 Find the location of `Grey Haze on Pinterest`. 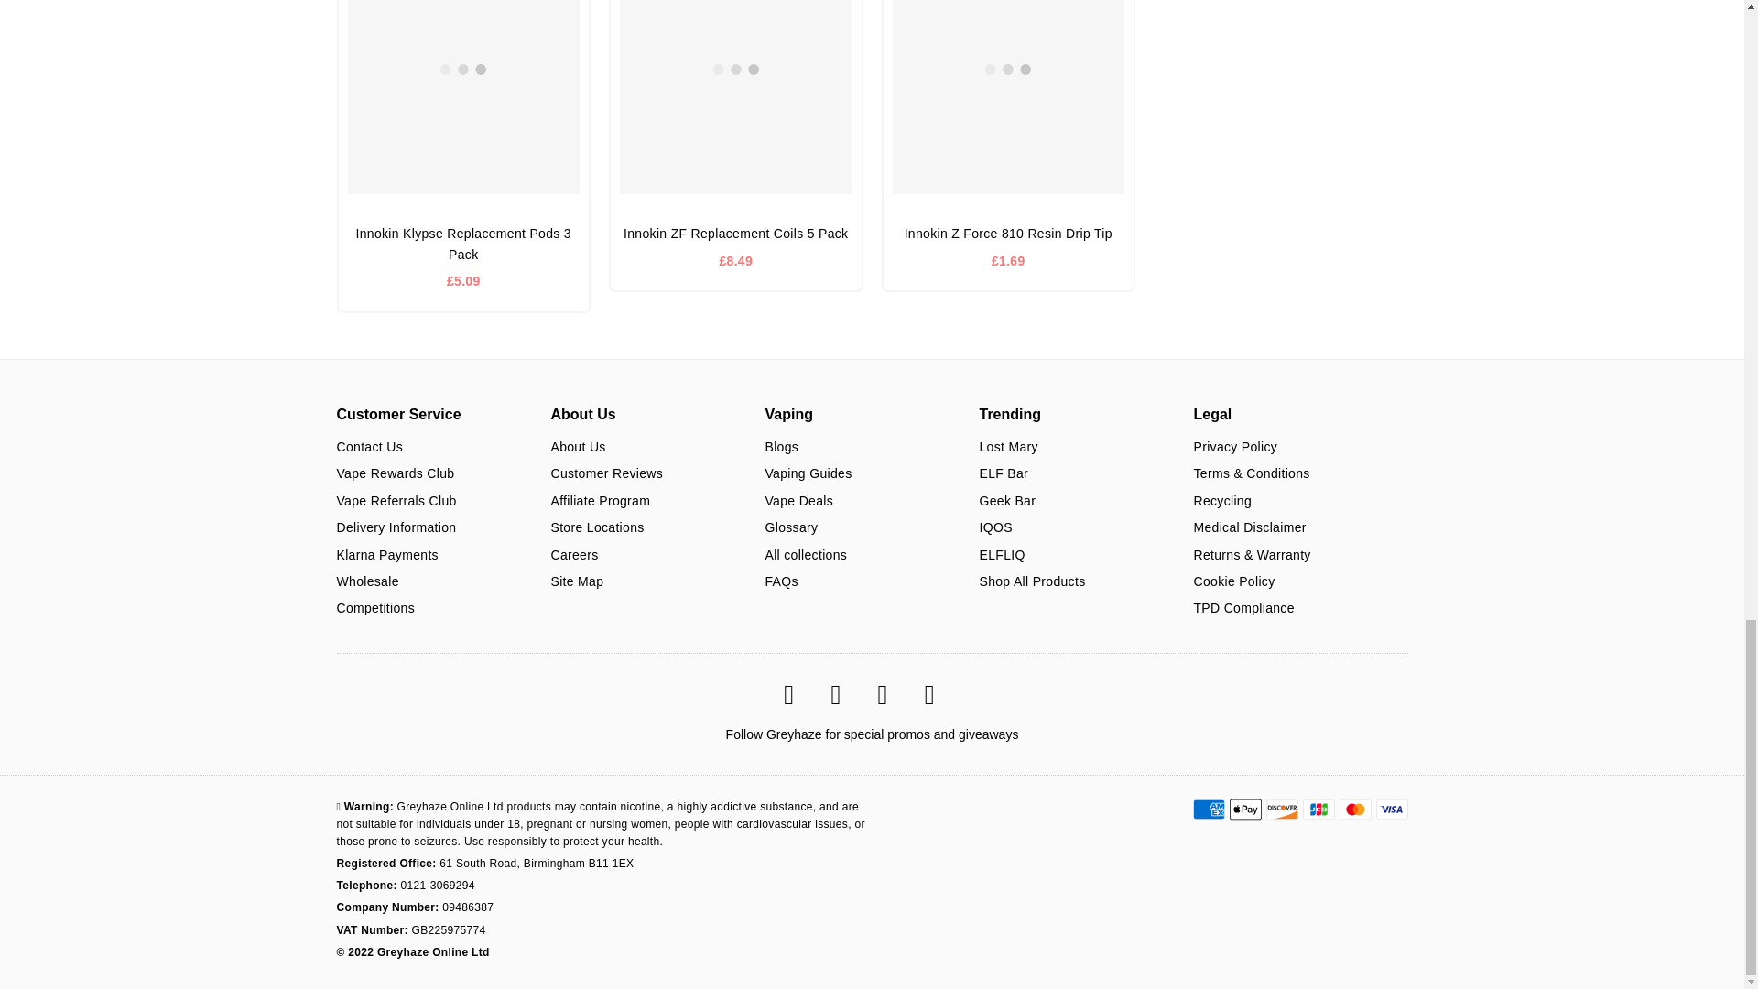

Grey Haze on Pinterest is located at coordinates (893, 695).